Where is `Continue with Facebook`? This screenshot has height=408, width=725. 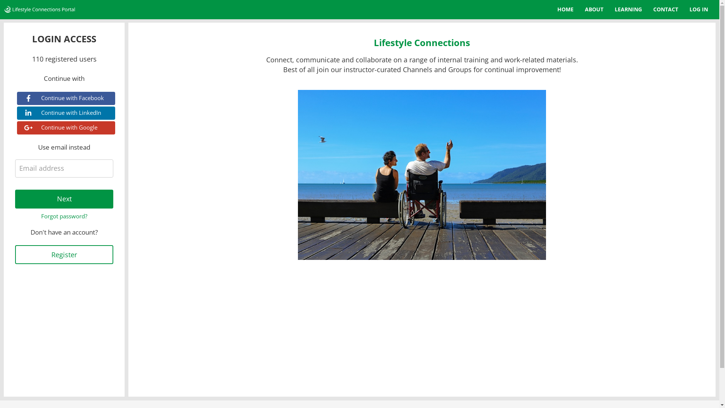
Continue with Facebook is located at coordinates (66, 98).